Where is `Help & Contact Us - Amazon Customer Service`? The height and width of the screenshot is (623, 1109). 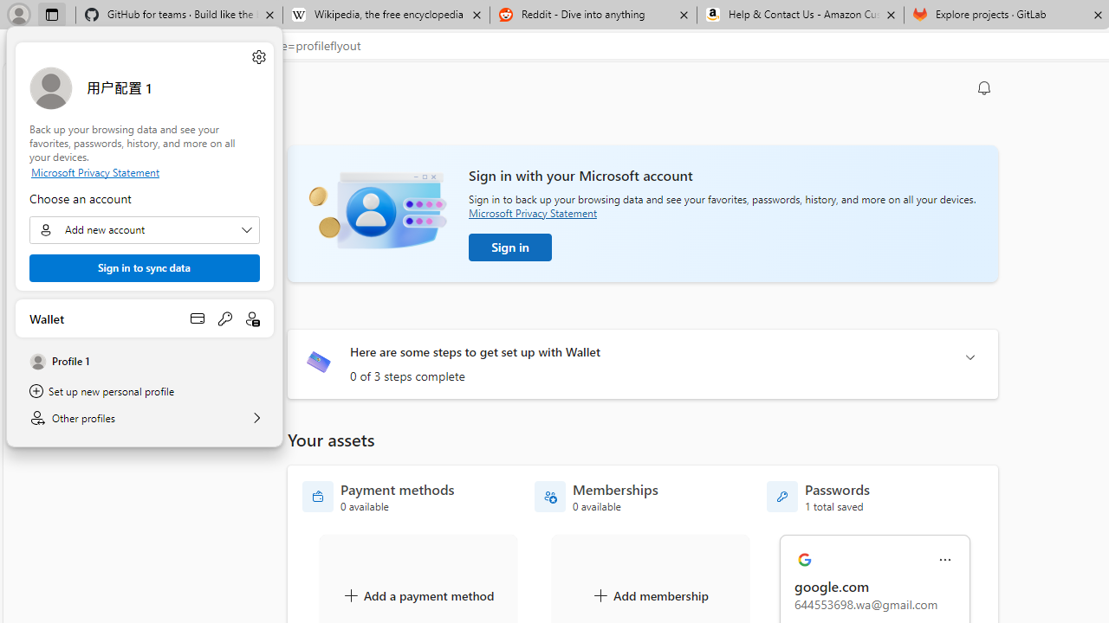
Help & Contact Us - Amazon Customer Service is located at coordinates (801, 16).